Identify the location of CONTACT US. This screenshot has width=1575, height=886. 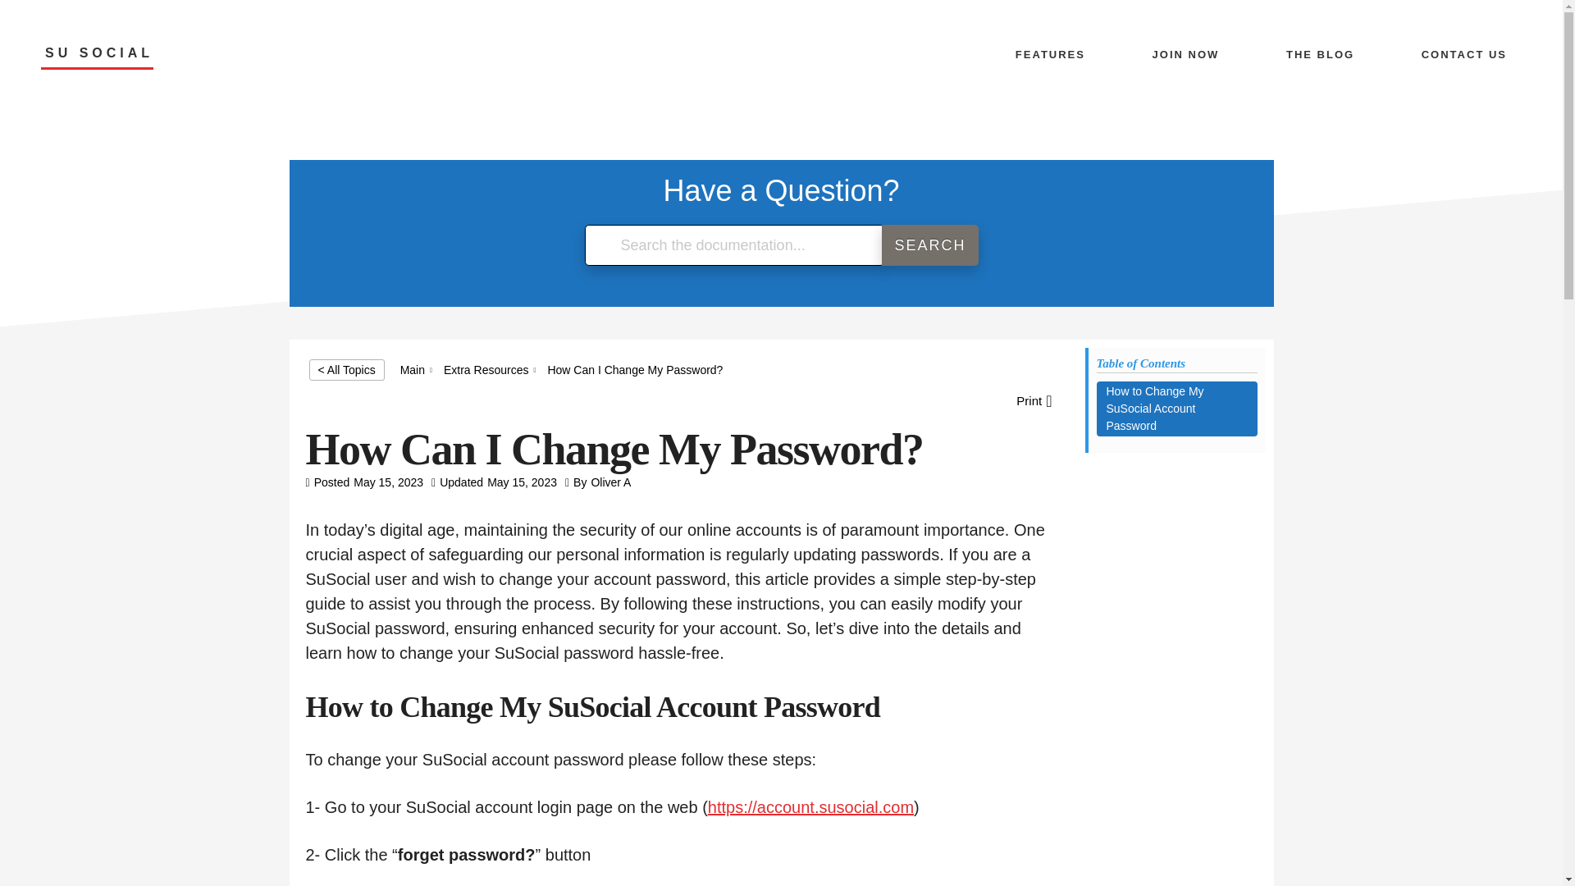
(1463, 54).